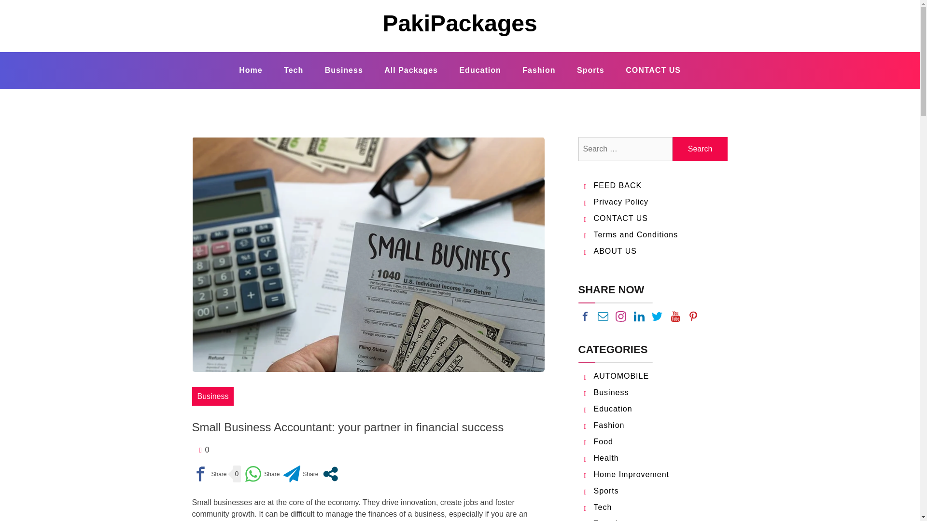 This screenshot has height=521, width=927. What do you see at coordinates (210, 474) in the screenshot?
I see `Share on Facebook` at bounding box center [210, 474].